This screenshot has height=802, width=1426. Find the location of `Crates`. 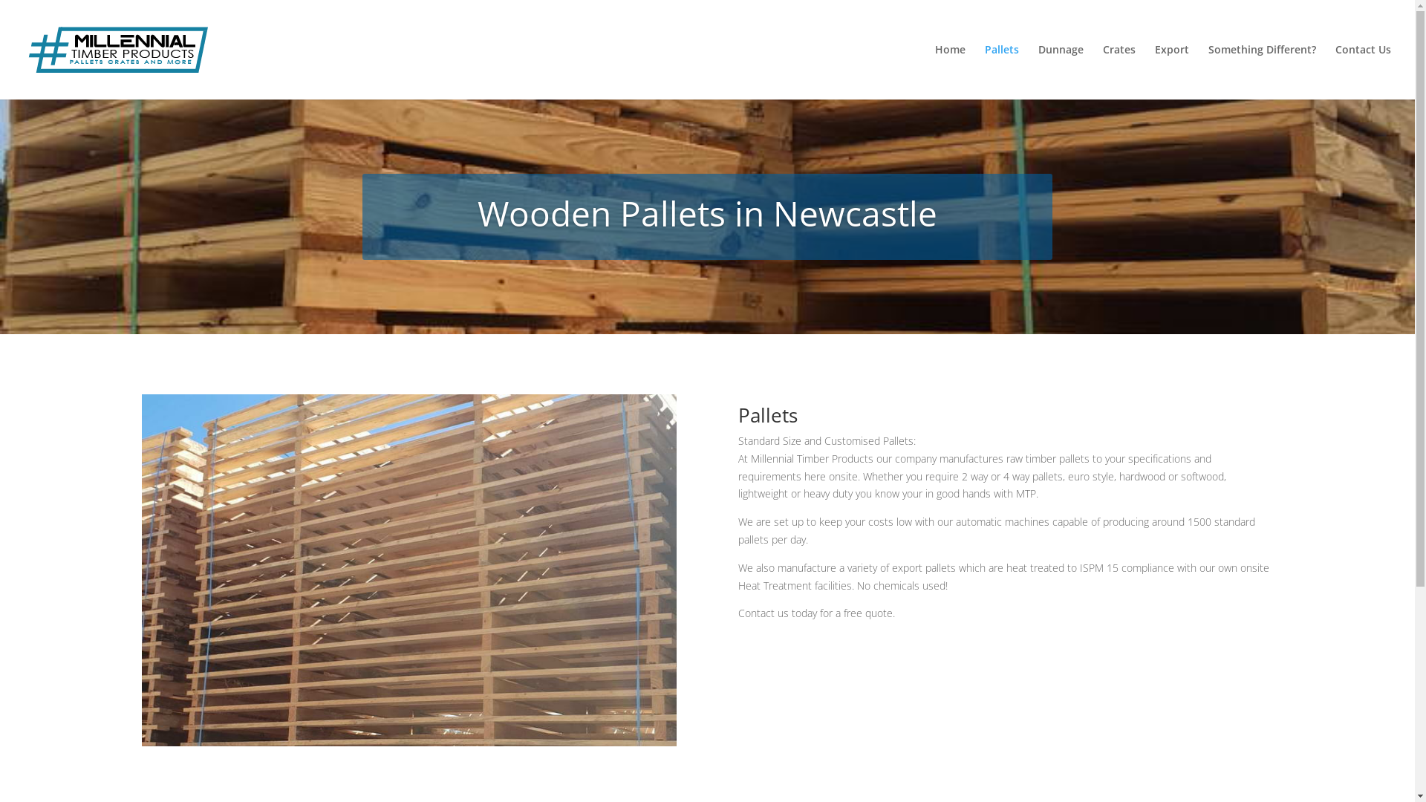

Crates is located at coordinates (1119, 72).